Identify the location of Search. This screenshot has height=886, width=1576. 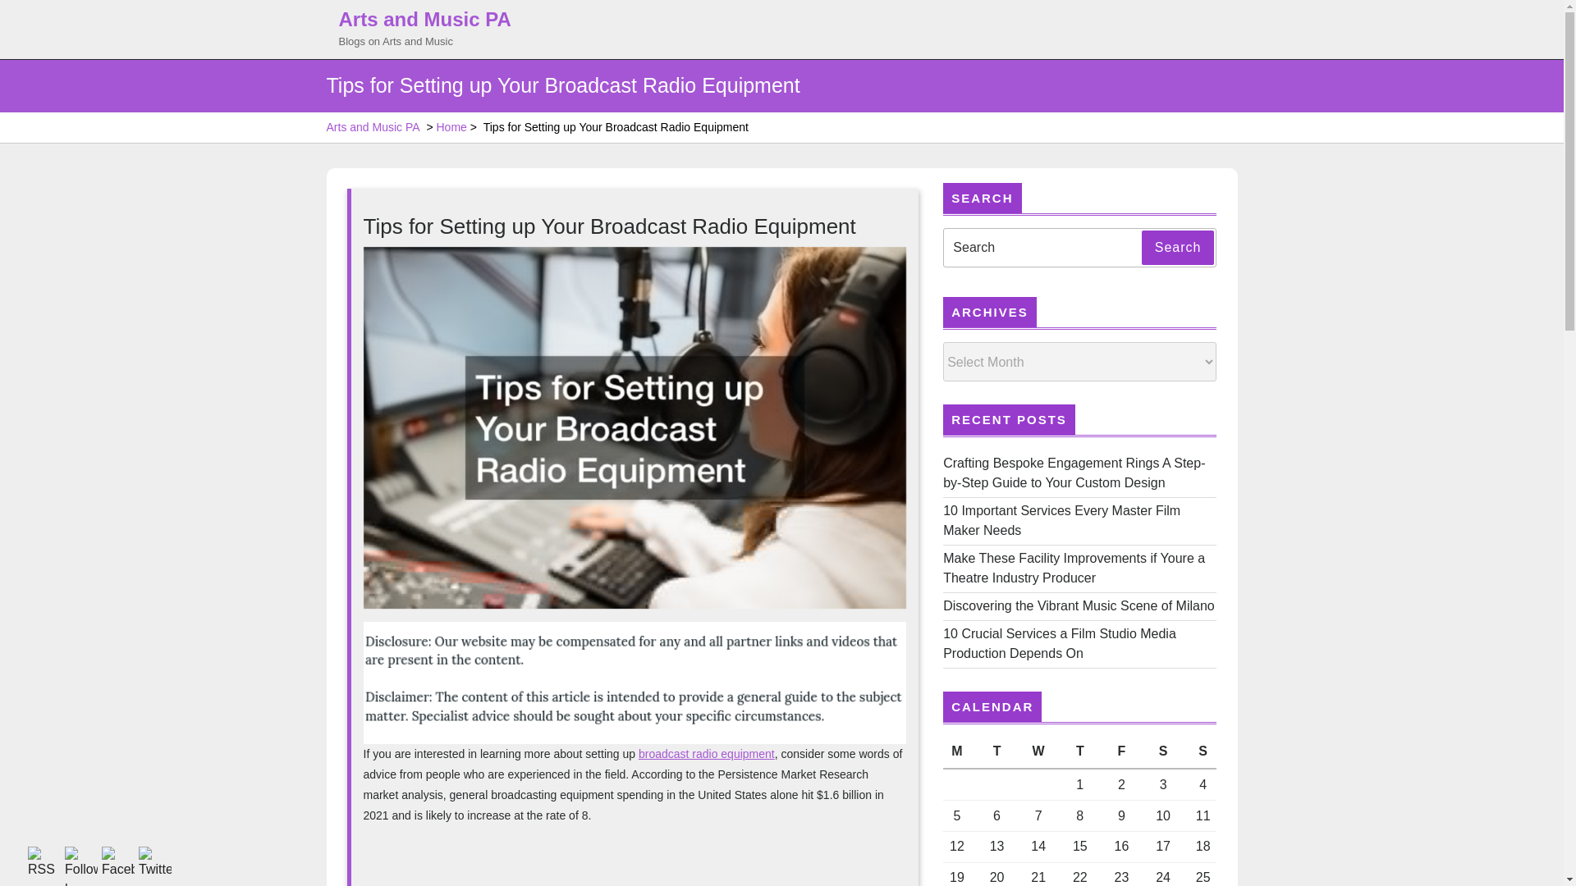
(1178, 247).